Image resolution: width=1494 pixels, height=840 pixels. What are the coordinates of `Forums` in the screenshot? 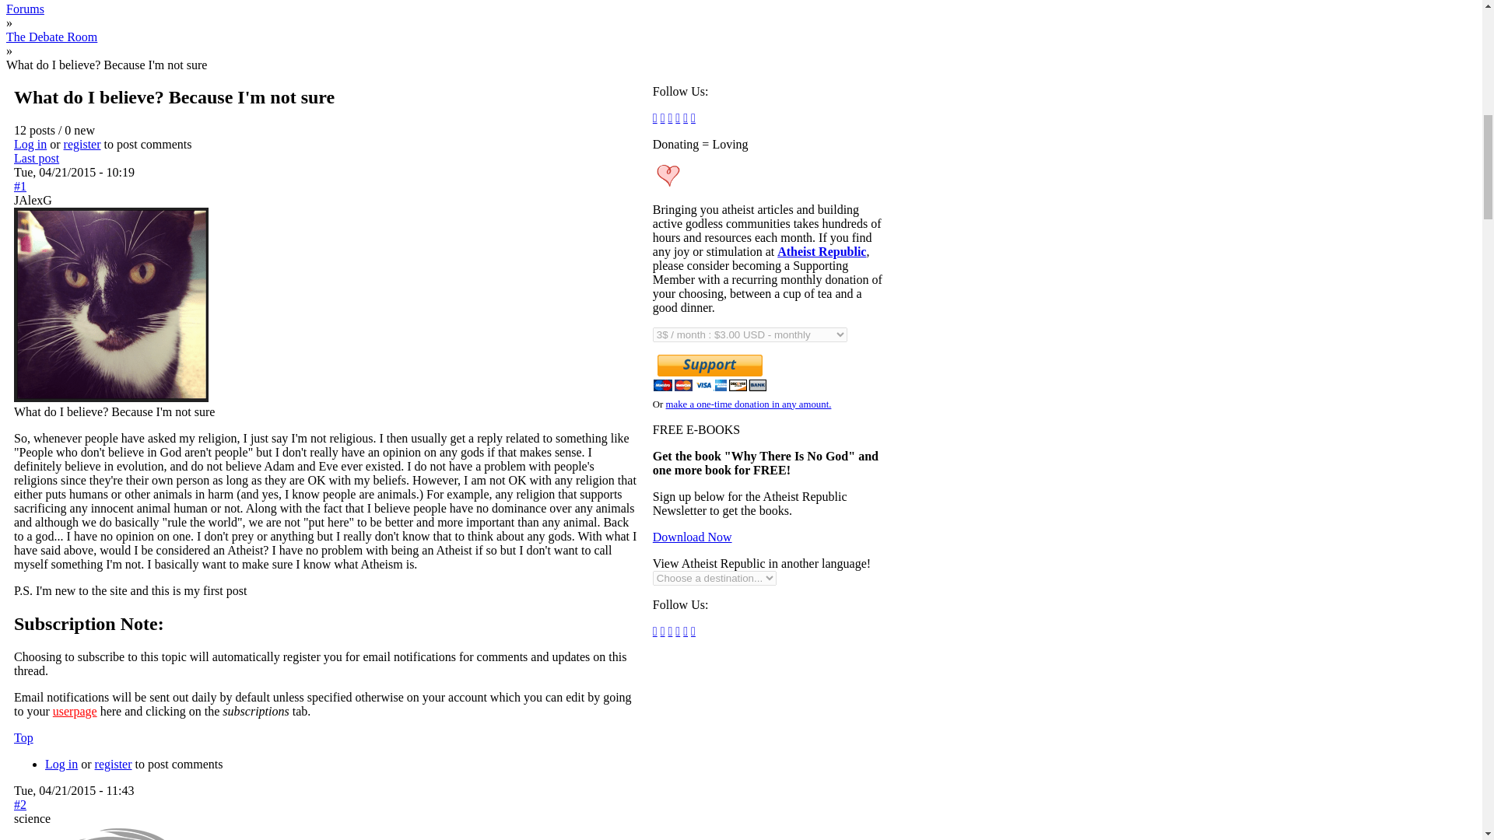 It's located at (25, 8).